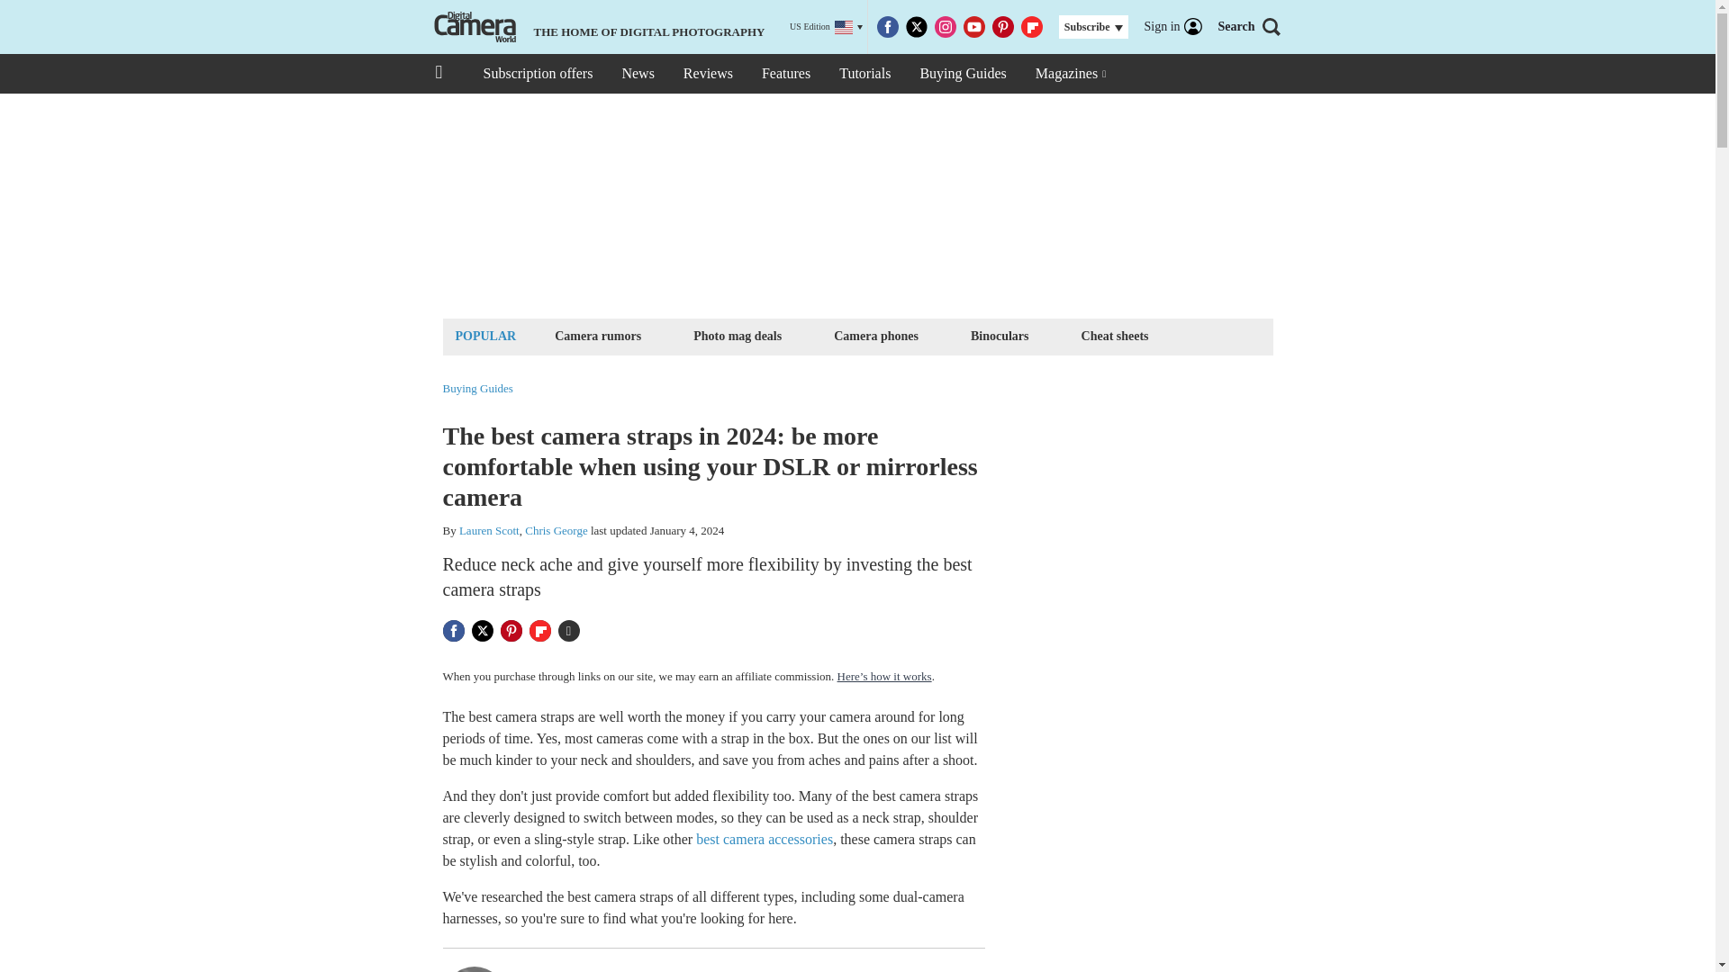  What do you see at coordinates (864, 74) in the screenshot?
I see `Tutorials` at bounding box center [864, 74].